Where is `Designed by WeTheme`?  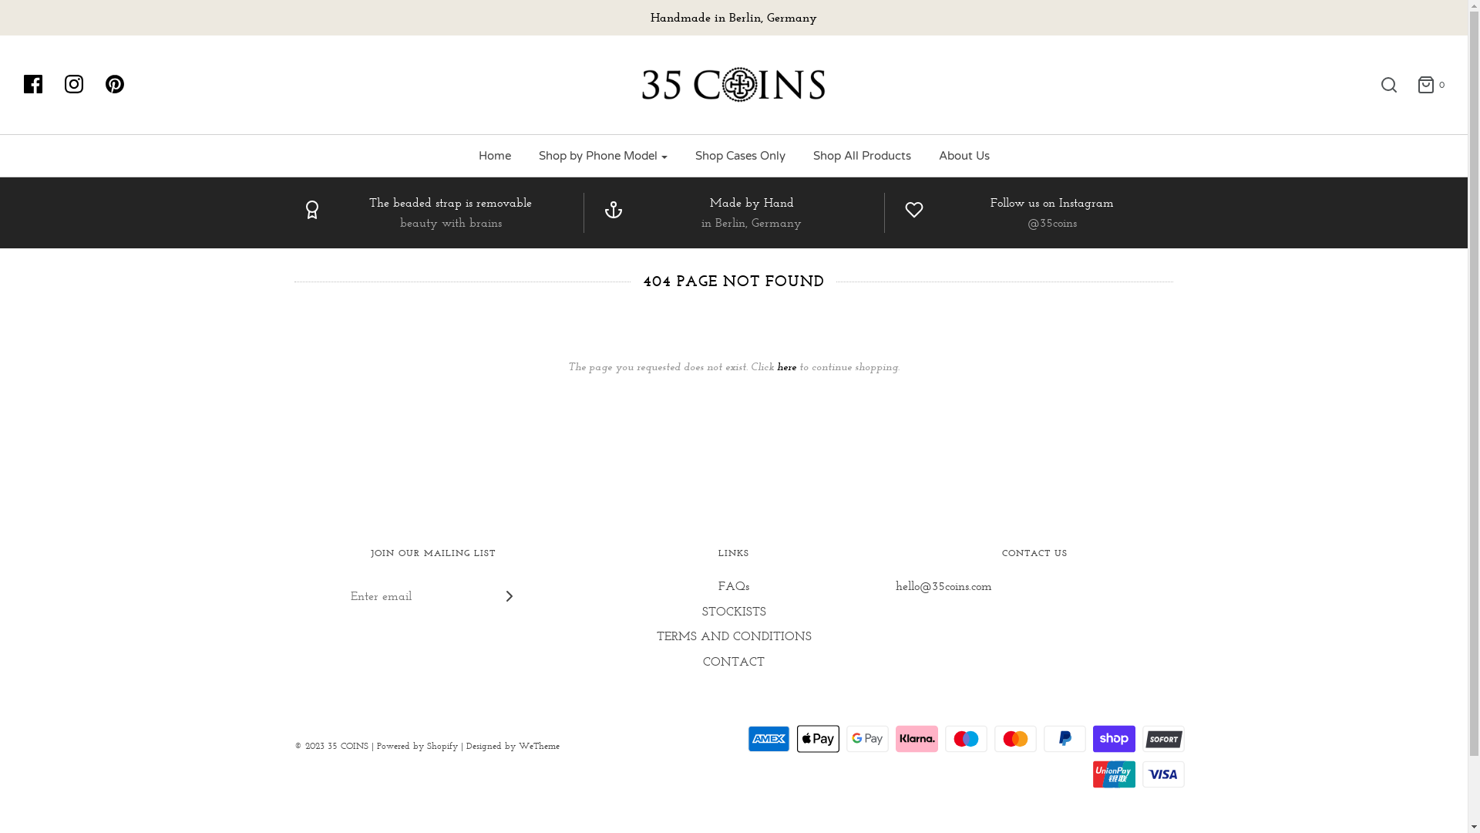 Designed by WeTheme is located at coordinates (513, 746).